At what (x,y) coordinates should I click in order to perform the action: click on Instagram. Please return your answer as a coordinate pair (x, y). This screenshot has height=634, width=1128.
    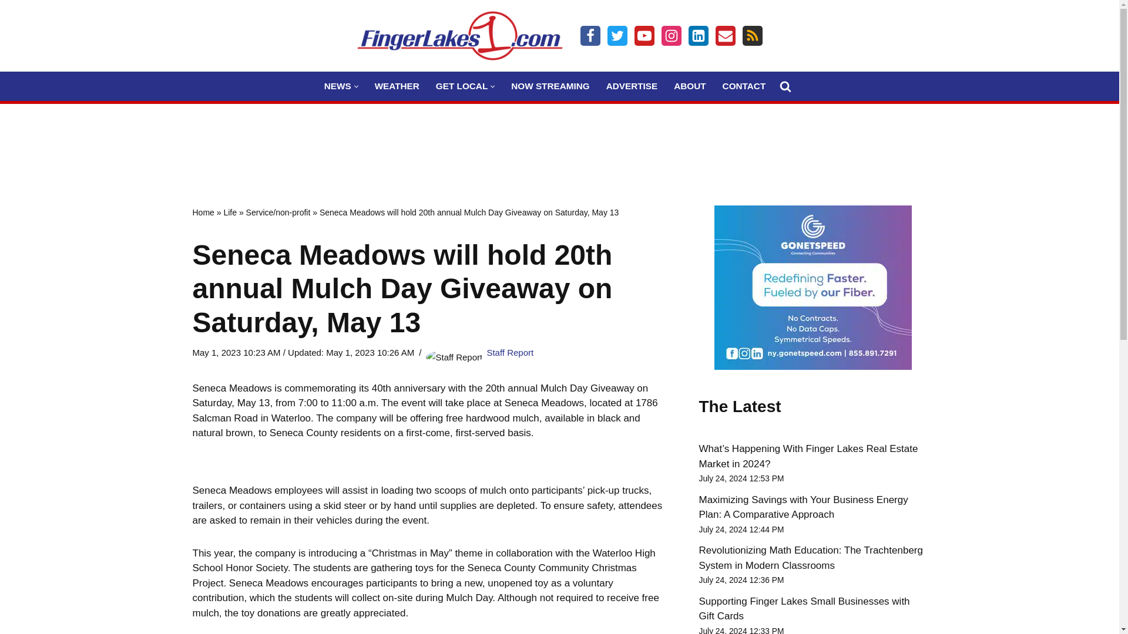
    Looking at the image, I should click on (671, 35).